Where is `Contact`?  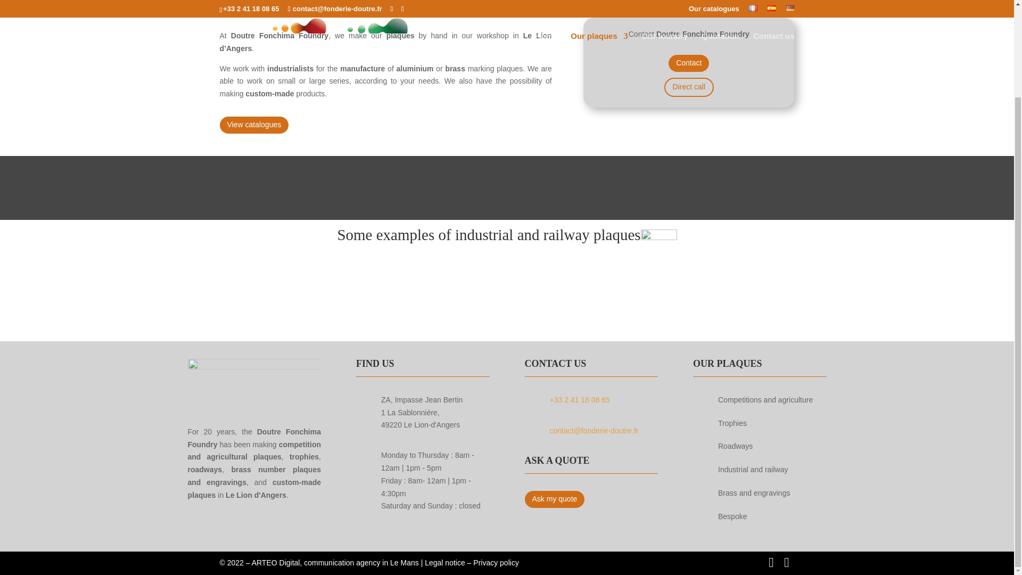
Contact is located at coordinates (689, 63).